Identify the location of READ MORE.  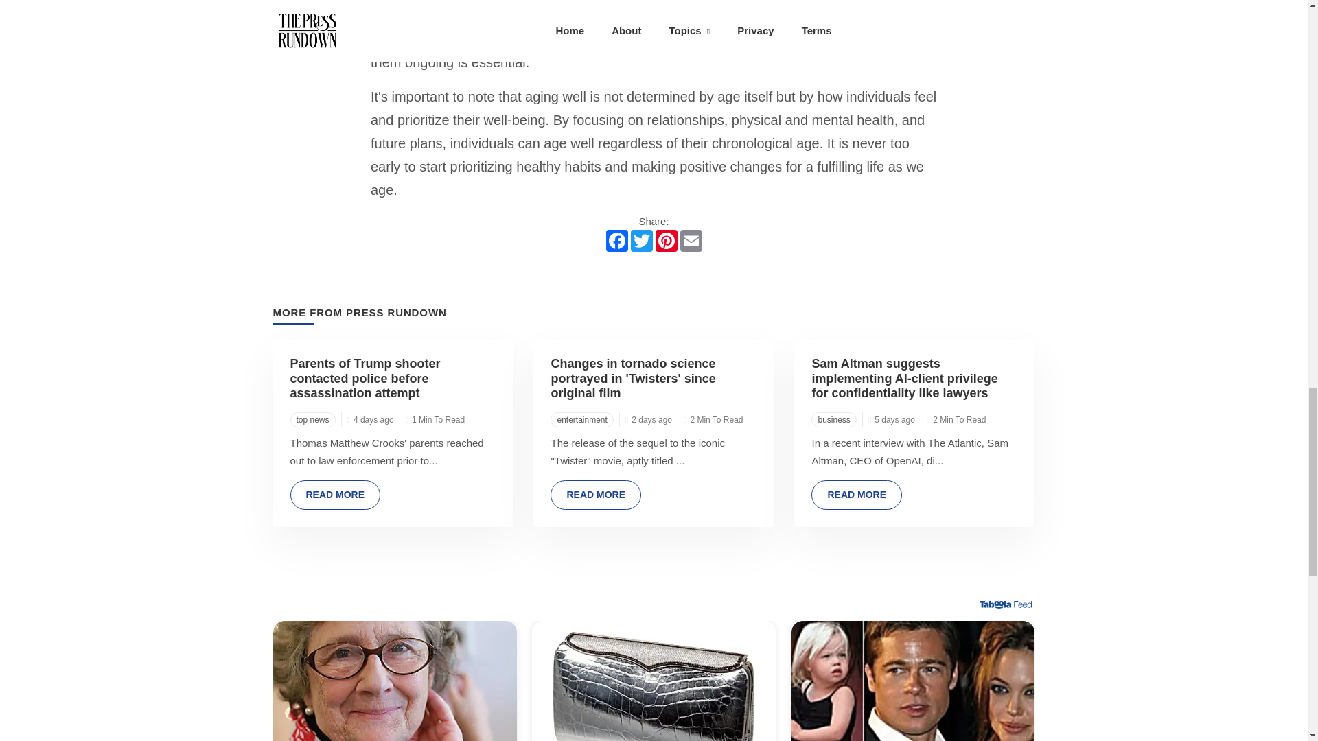
(596, 495).